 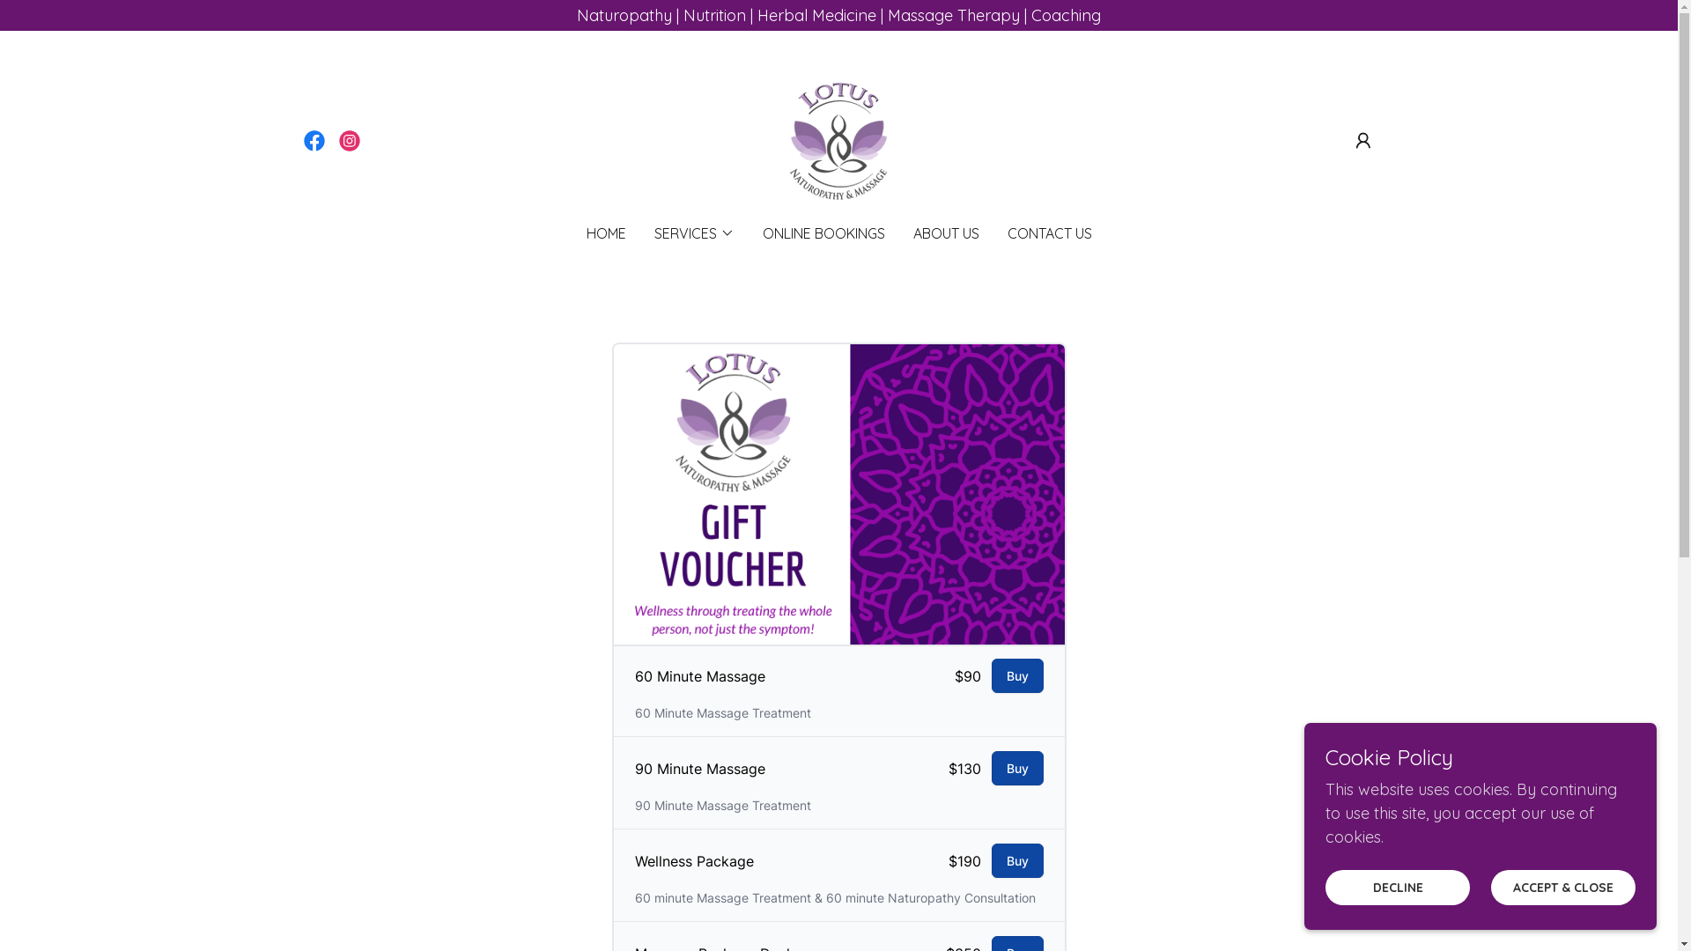 I want to click on HOME, so click(x=606, y=233).